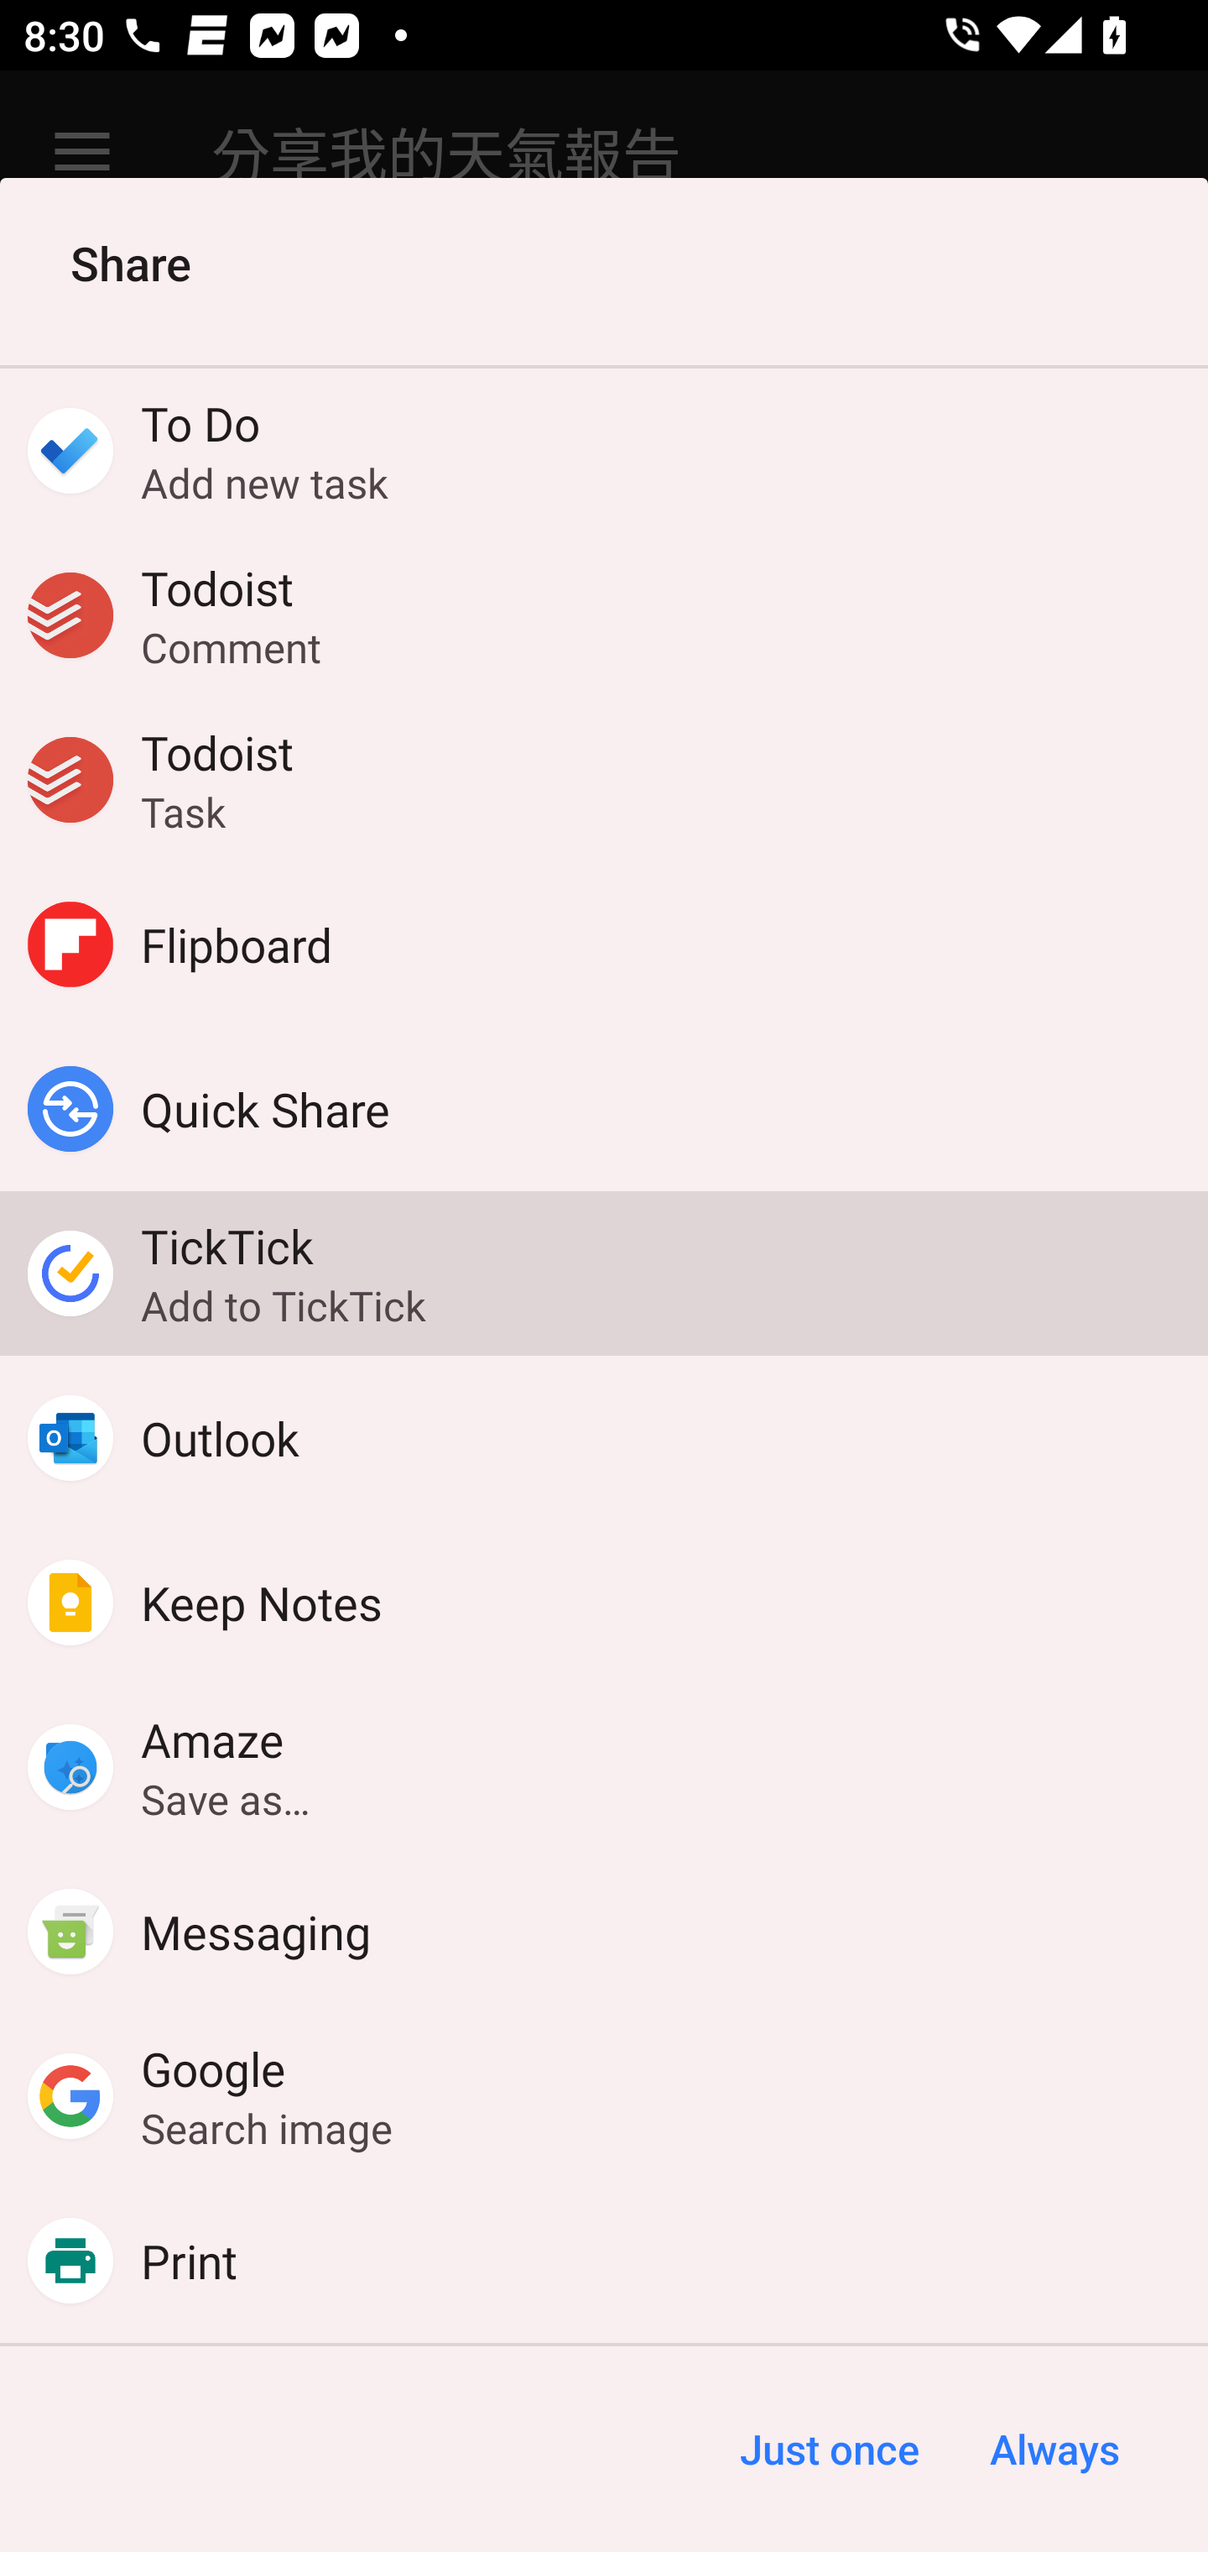 The image size is (1208, 2552). What do you see at coordinates (604, 2096) in the screenshot?
I see `Google Search image` at bounding box center [604, 2096].